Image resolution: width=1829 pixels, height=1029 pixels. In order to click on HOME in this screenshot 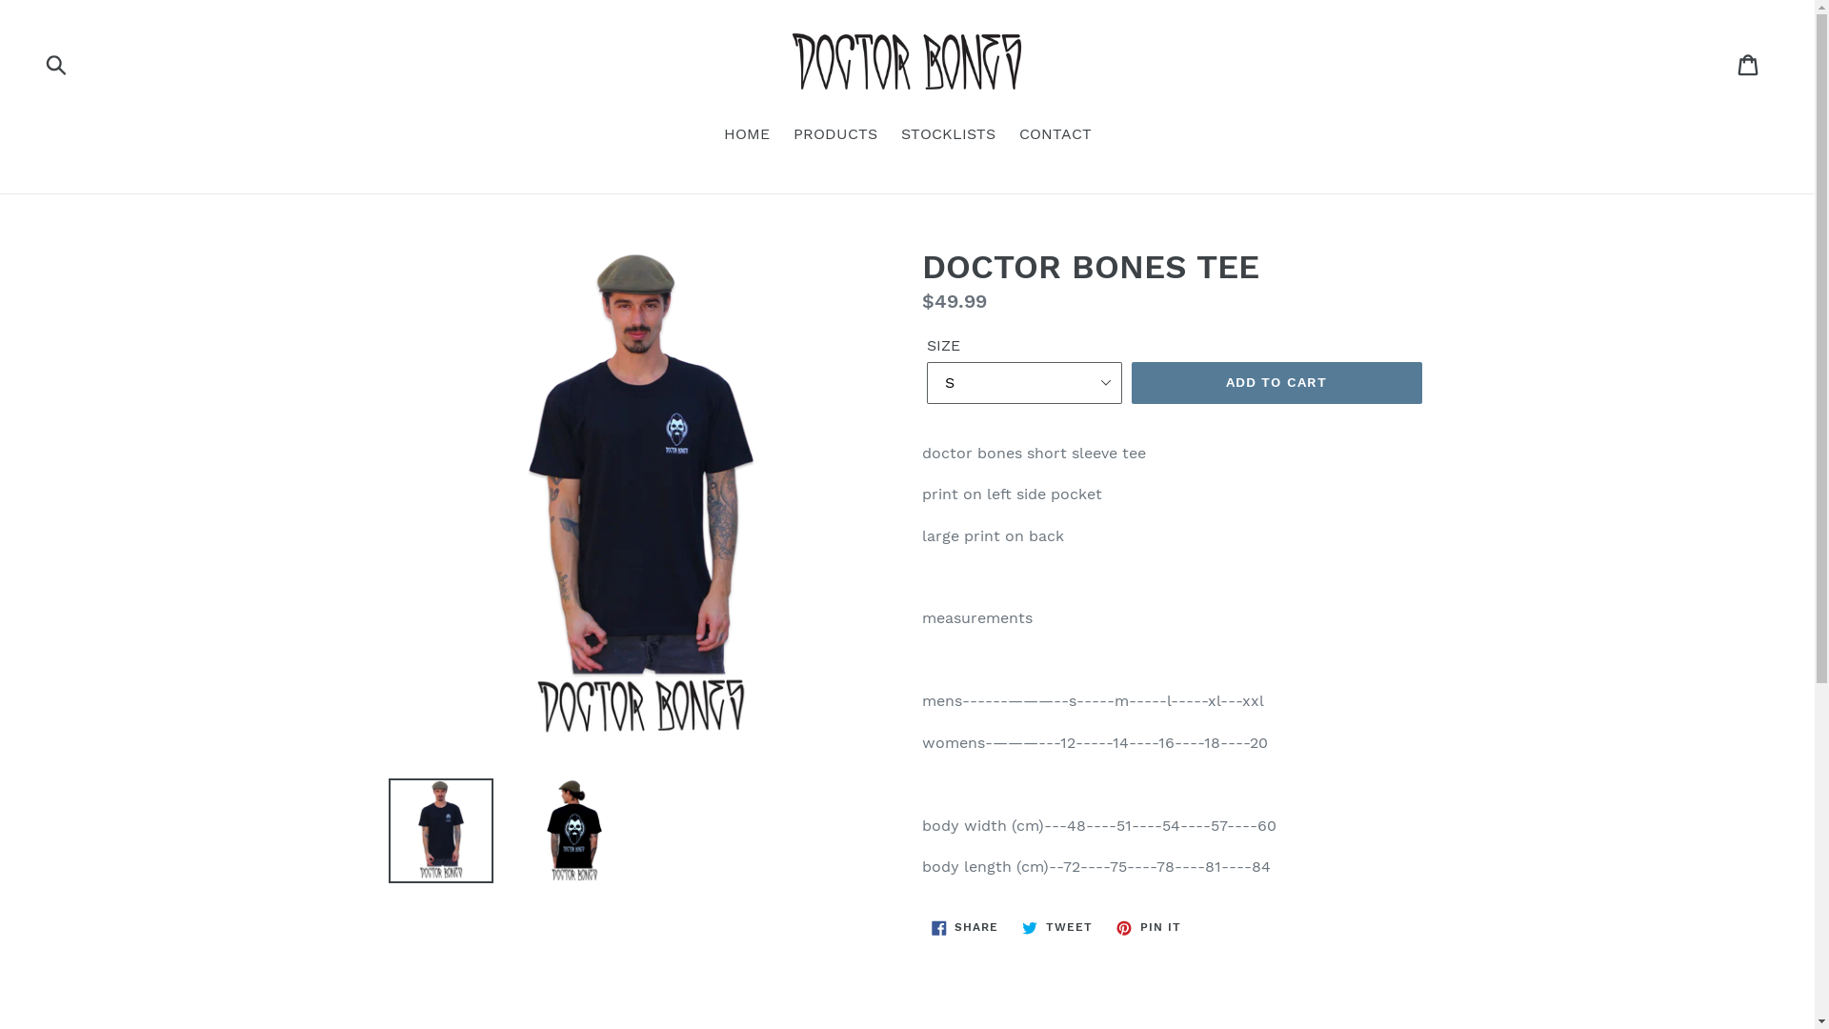, I will do `click(747, 135)`.